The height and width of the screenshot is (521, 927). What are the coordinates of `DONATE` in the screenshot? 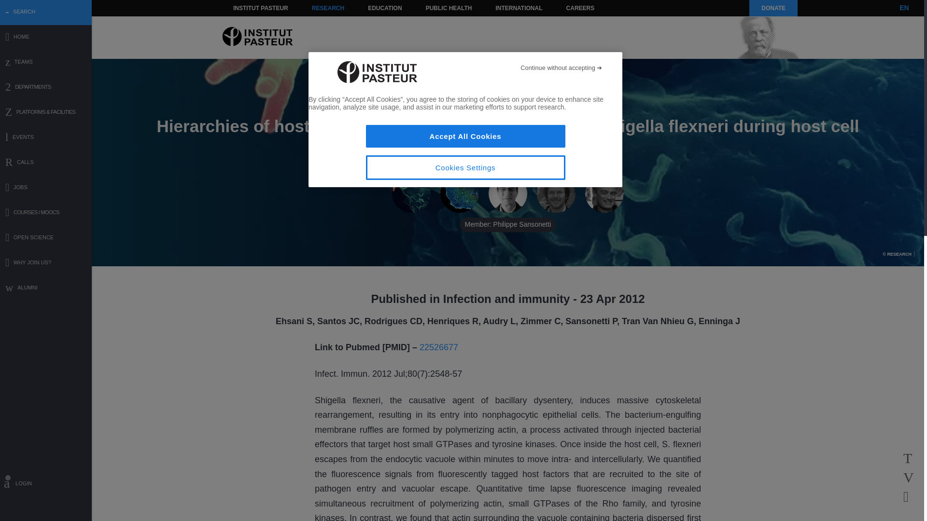 It's located at (773, 8).